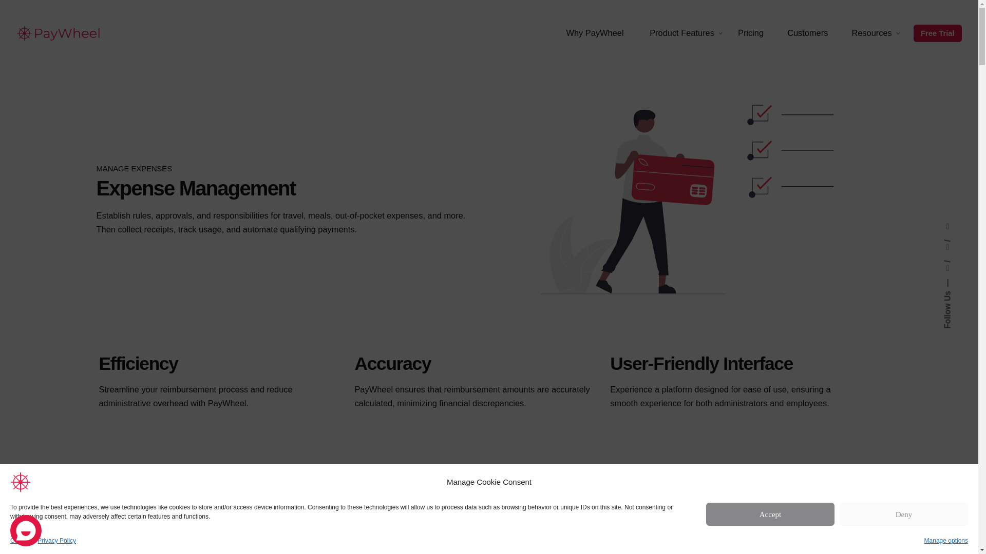 The image size is (986, 554). What do you see at coordinates (770, 514) in the screenshot?
I see `Accept` at bounding box center [770, 514].